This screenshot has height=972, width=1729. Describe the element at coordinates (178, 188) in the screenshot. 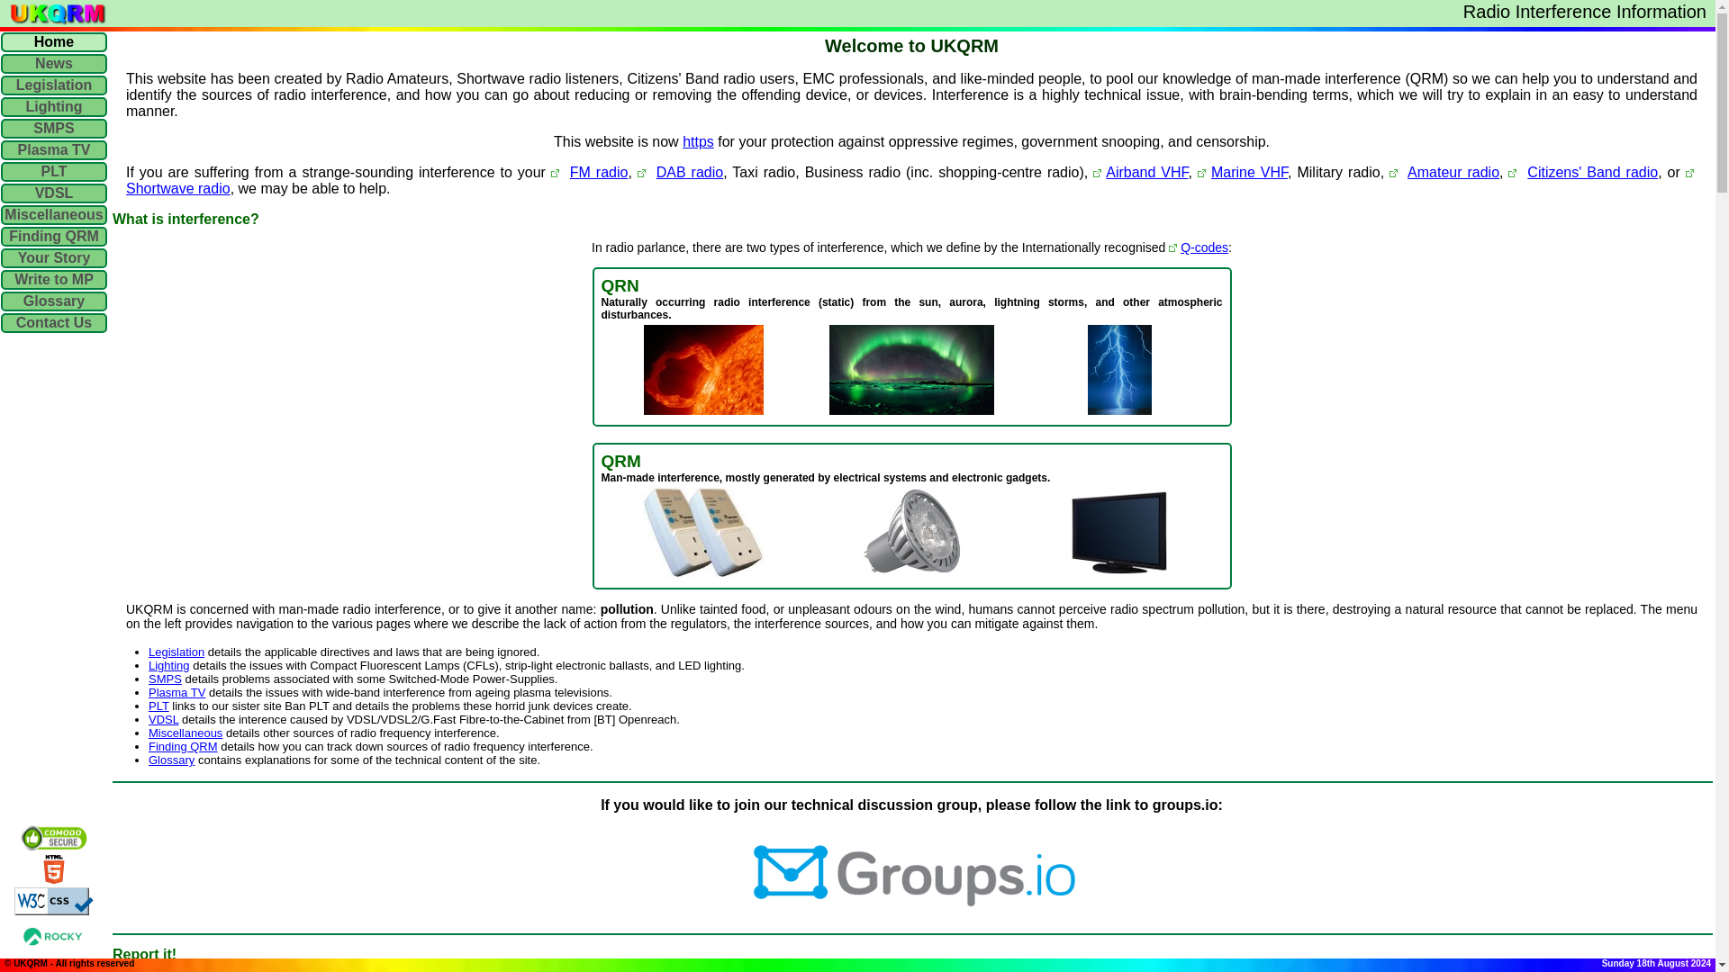

I see `Click here for the Wikipedia page on Shortwave Radio.` at that location.